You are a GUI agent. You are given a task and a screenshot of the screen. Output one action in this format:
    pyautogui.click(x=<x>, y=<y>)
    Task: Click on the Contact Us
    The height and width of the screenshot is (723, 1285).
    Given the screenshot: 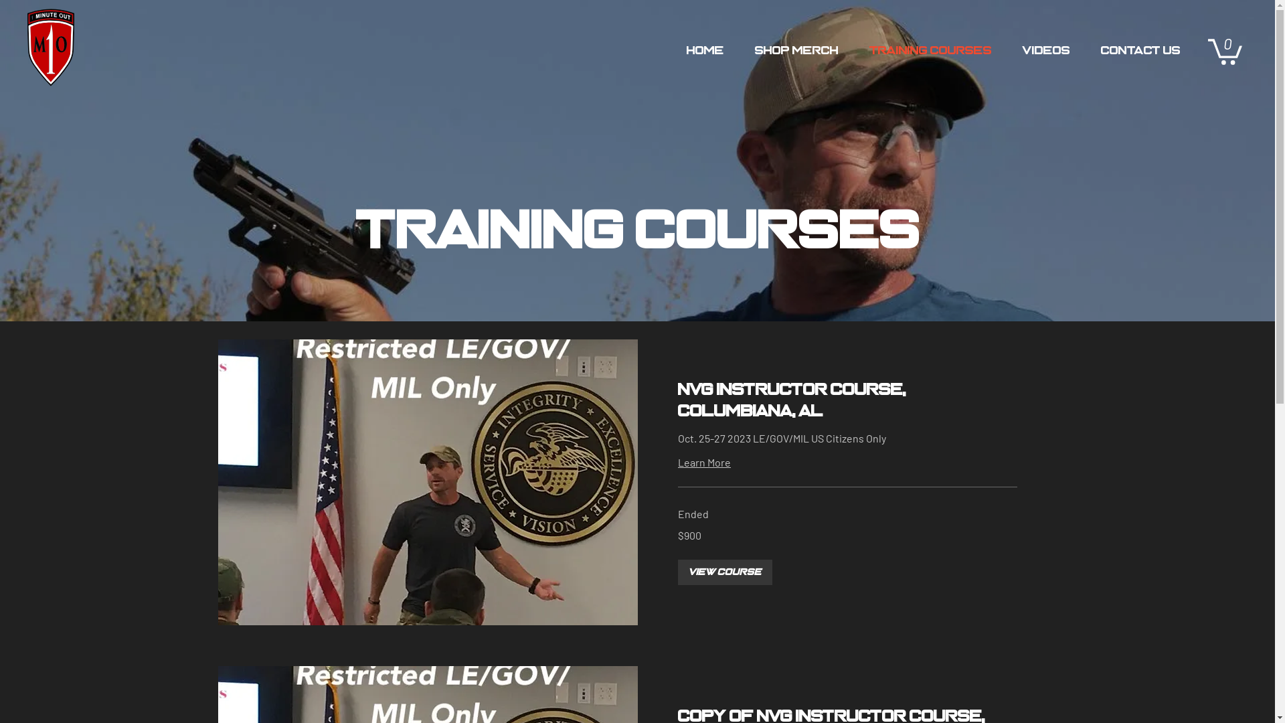 What is the action you would take?
    pyautogui.click(x=1140, y=51)
    